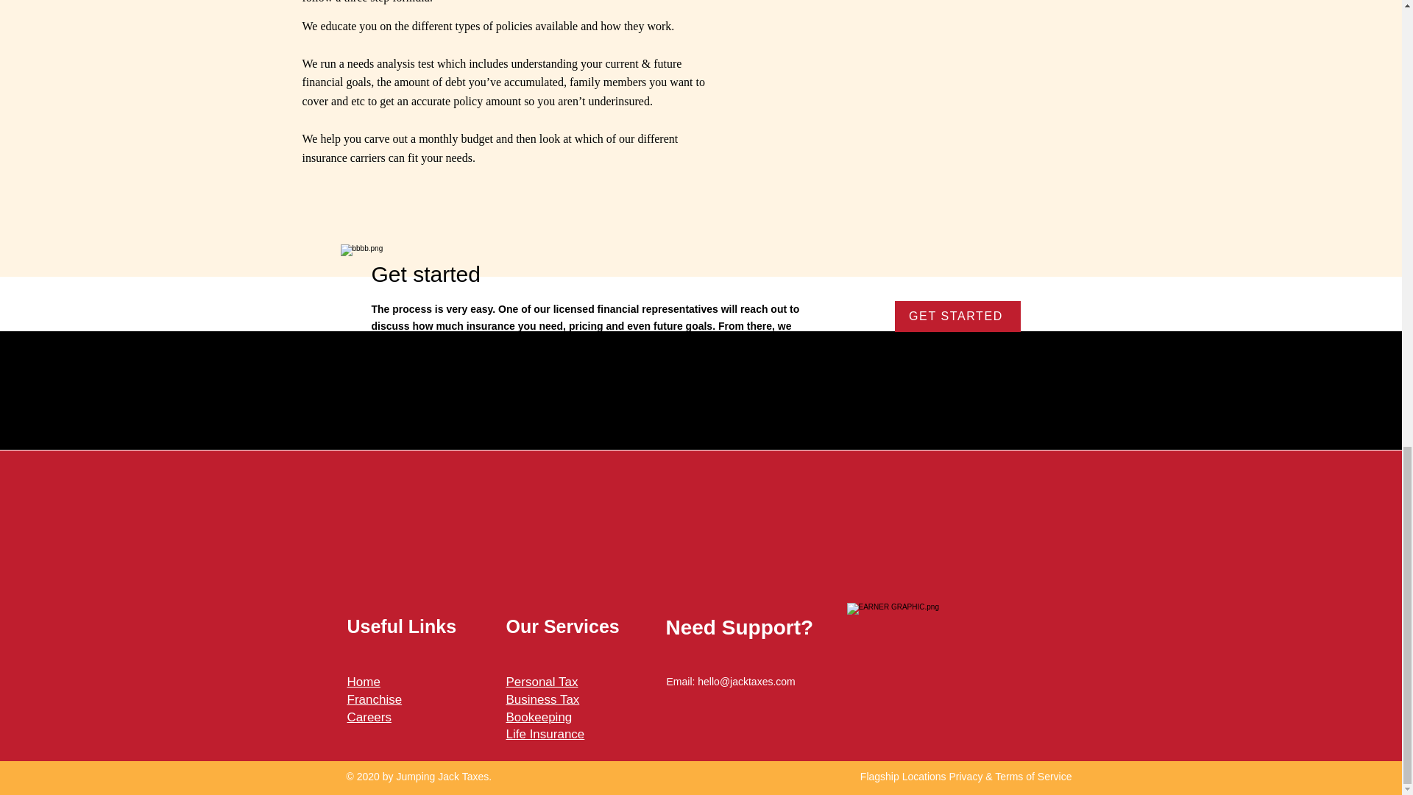 The height and width of the screenshot is (795, 1413). Describe the element at coordinates (375, 699) in the screenshot. I see `Franchise` at that location.